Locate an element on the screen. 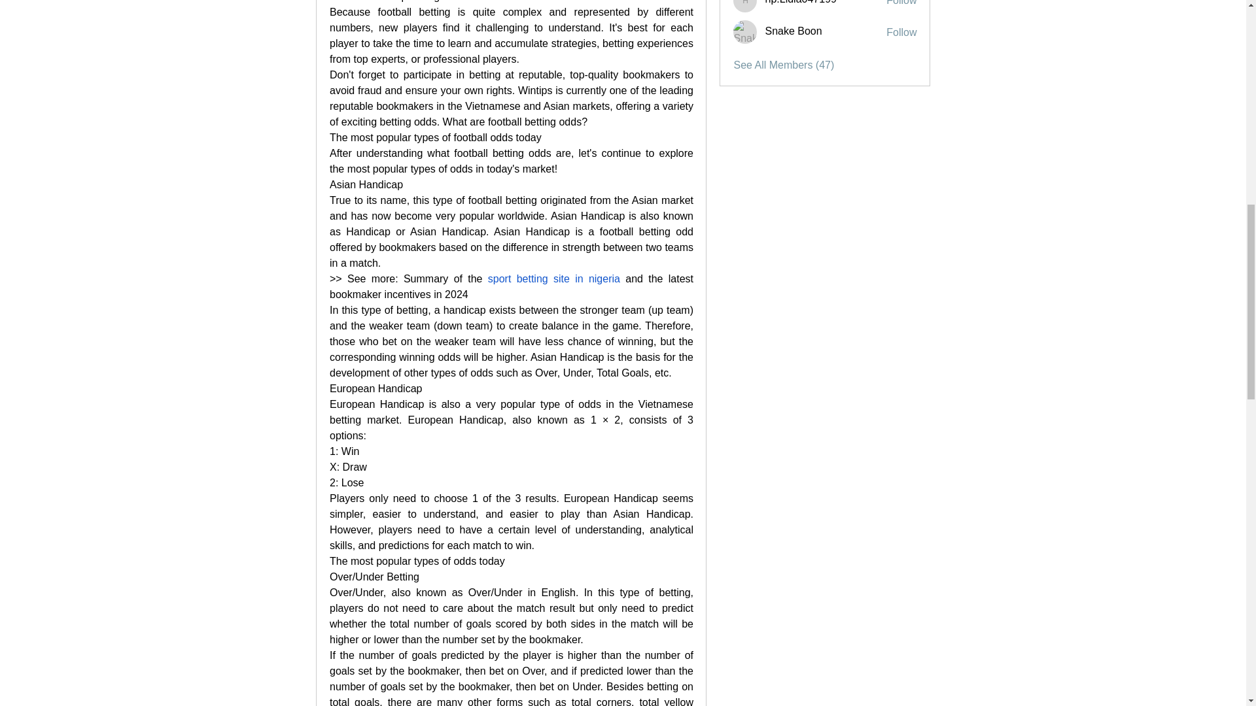 Image resolution: width=1256 pixels, height=706 pixels. Follow is located at coordinates (901, 4).